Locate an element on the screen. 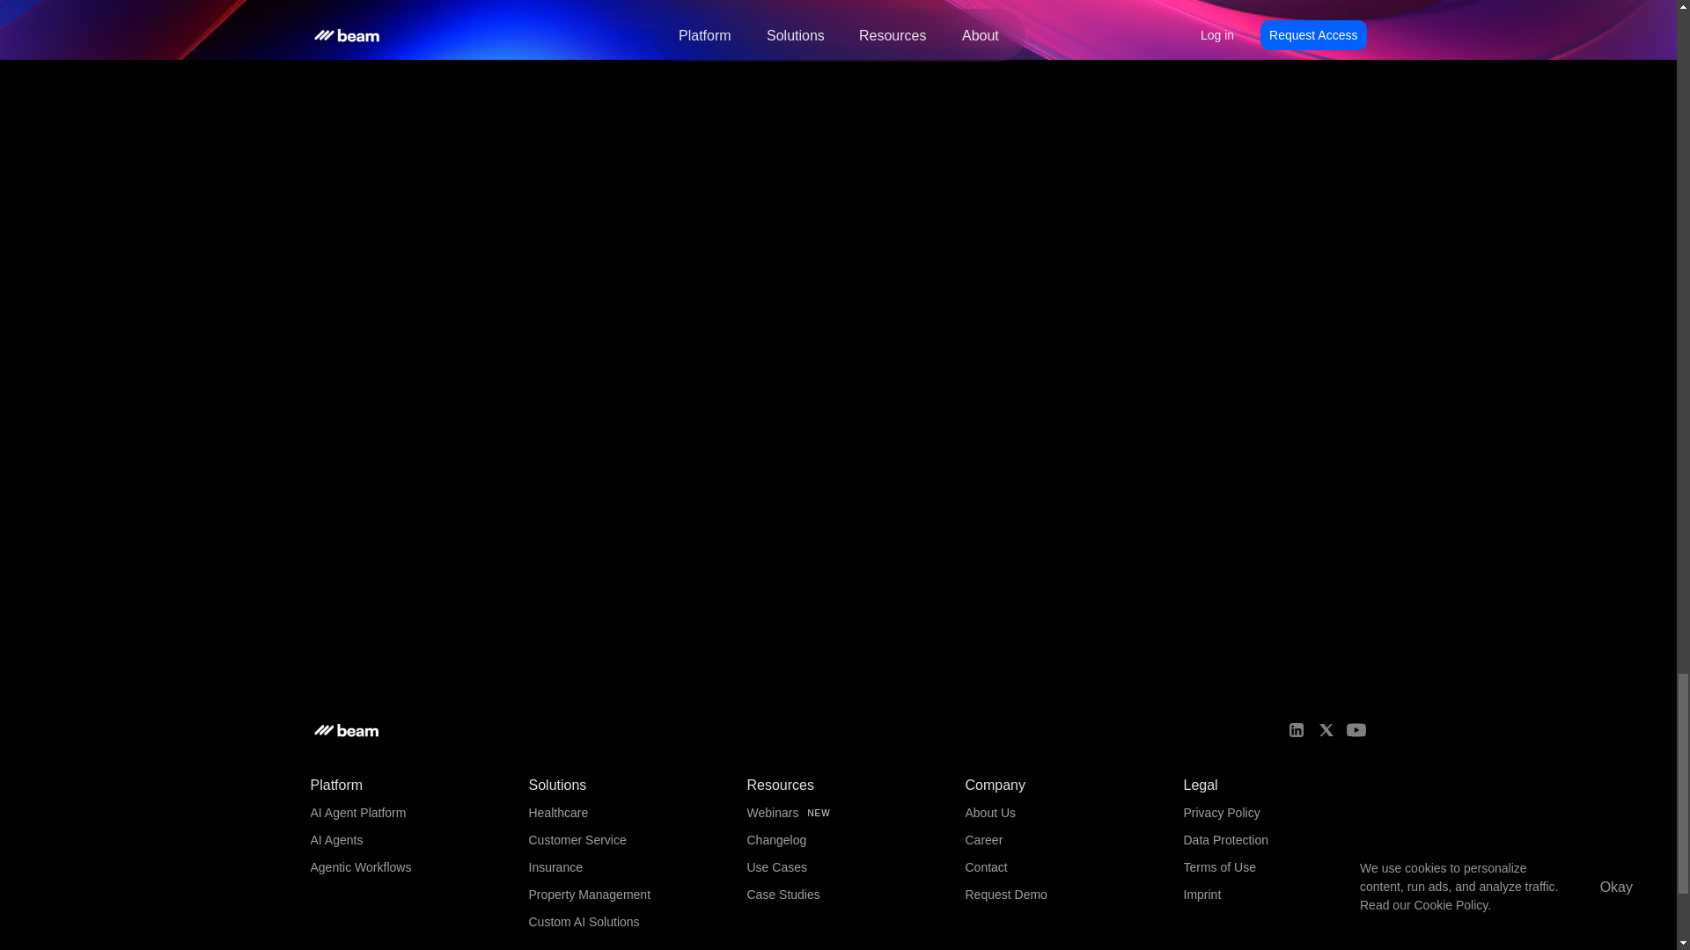 This screenshot has height=950, width=1690. Solutions is located at coordinates (556, 785).